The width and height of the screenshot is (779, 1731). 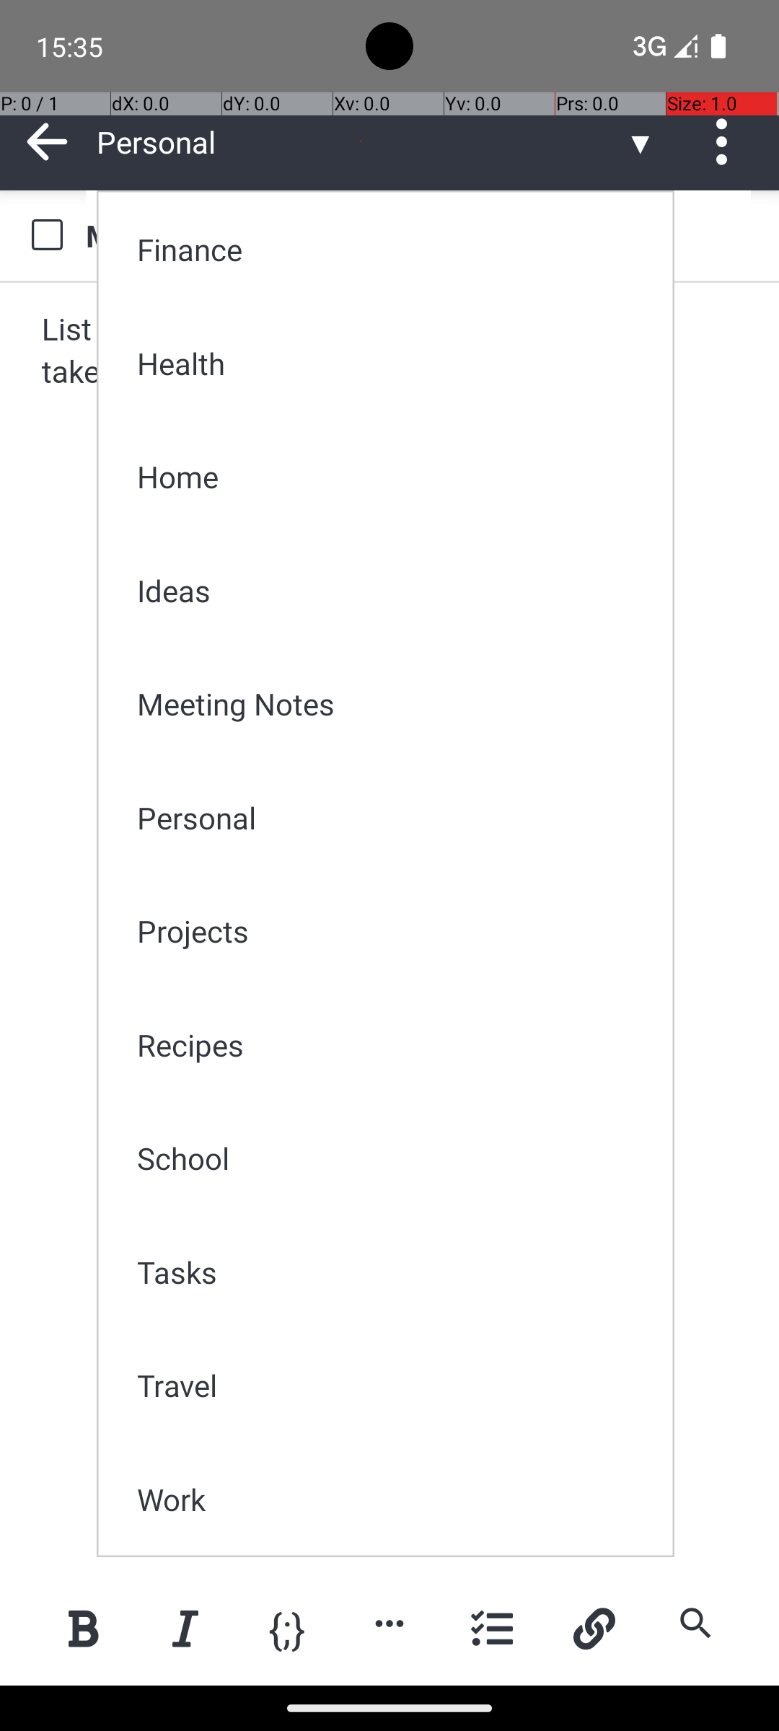 What do you see at coordinates (395, 364) in the screenshot?
I see `Health` at bounding box center [395, 364].